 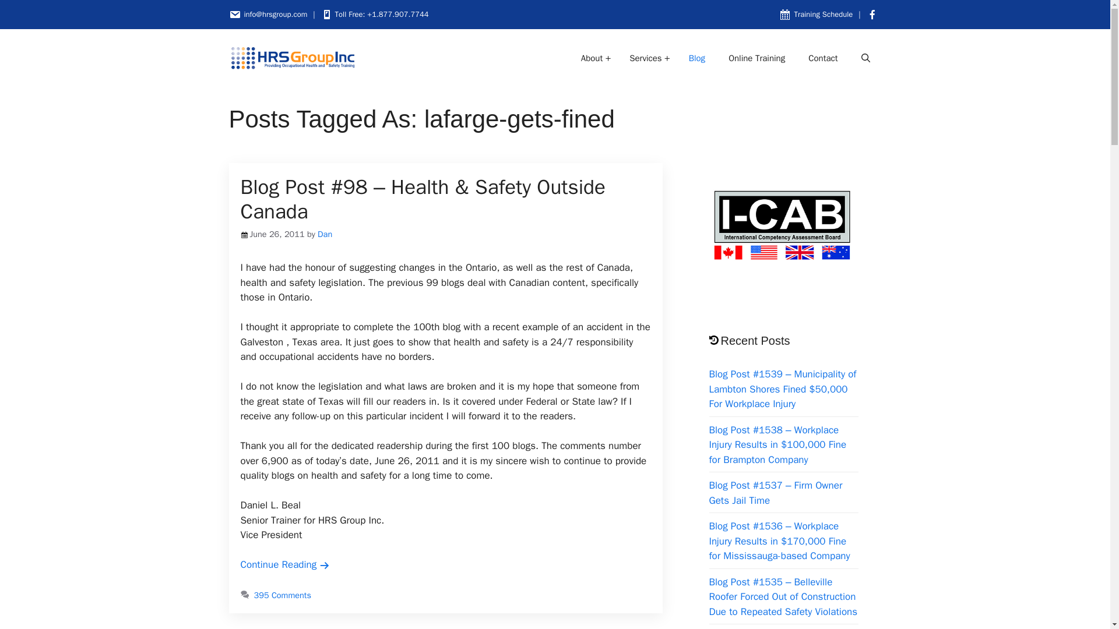 I want to click on Services, so click(x=641, y=58).